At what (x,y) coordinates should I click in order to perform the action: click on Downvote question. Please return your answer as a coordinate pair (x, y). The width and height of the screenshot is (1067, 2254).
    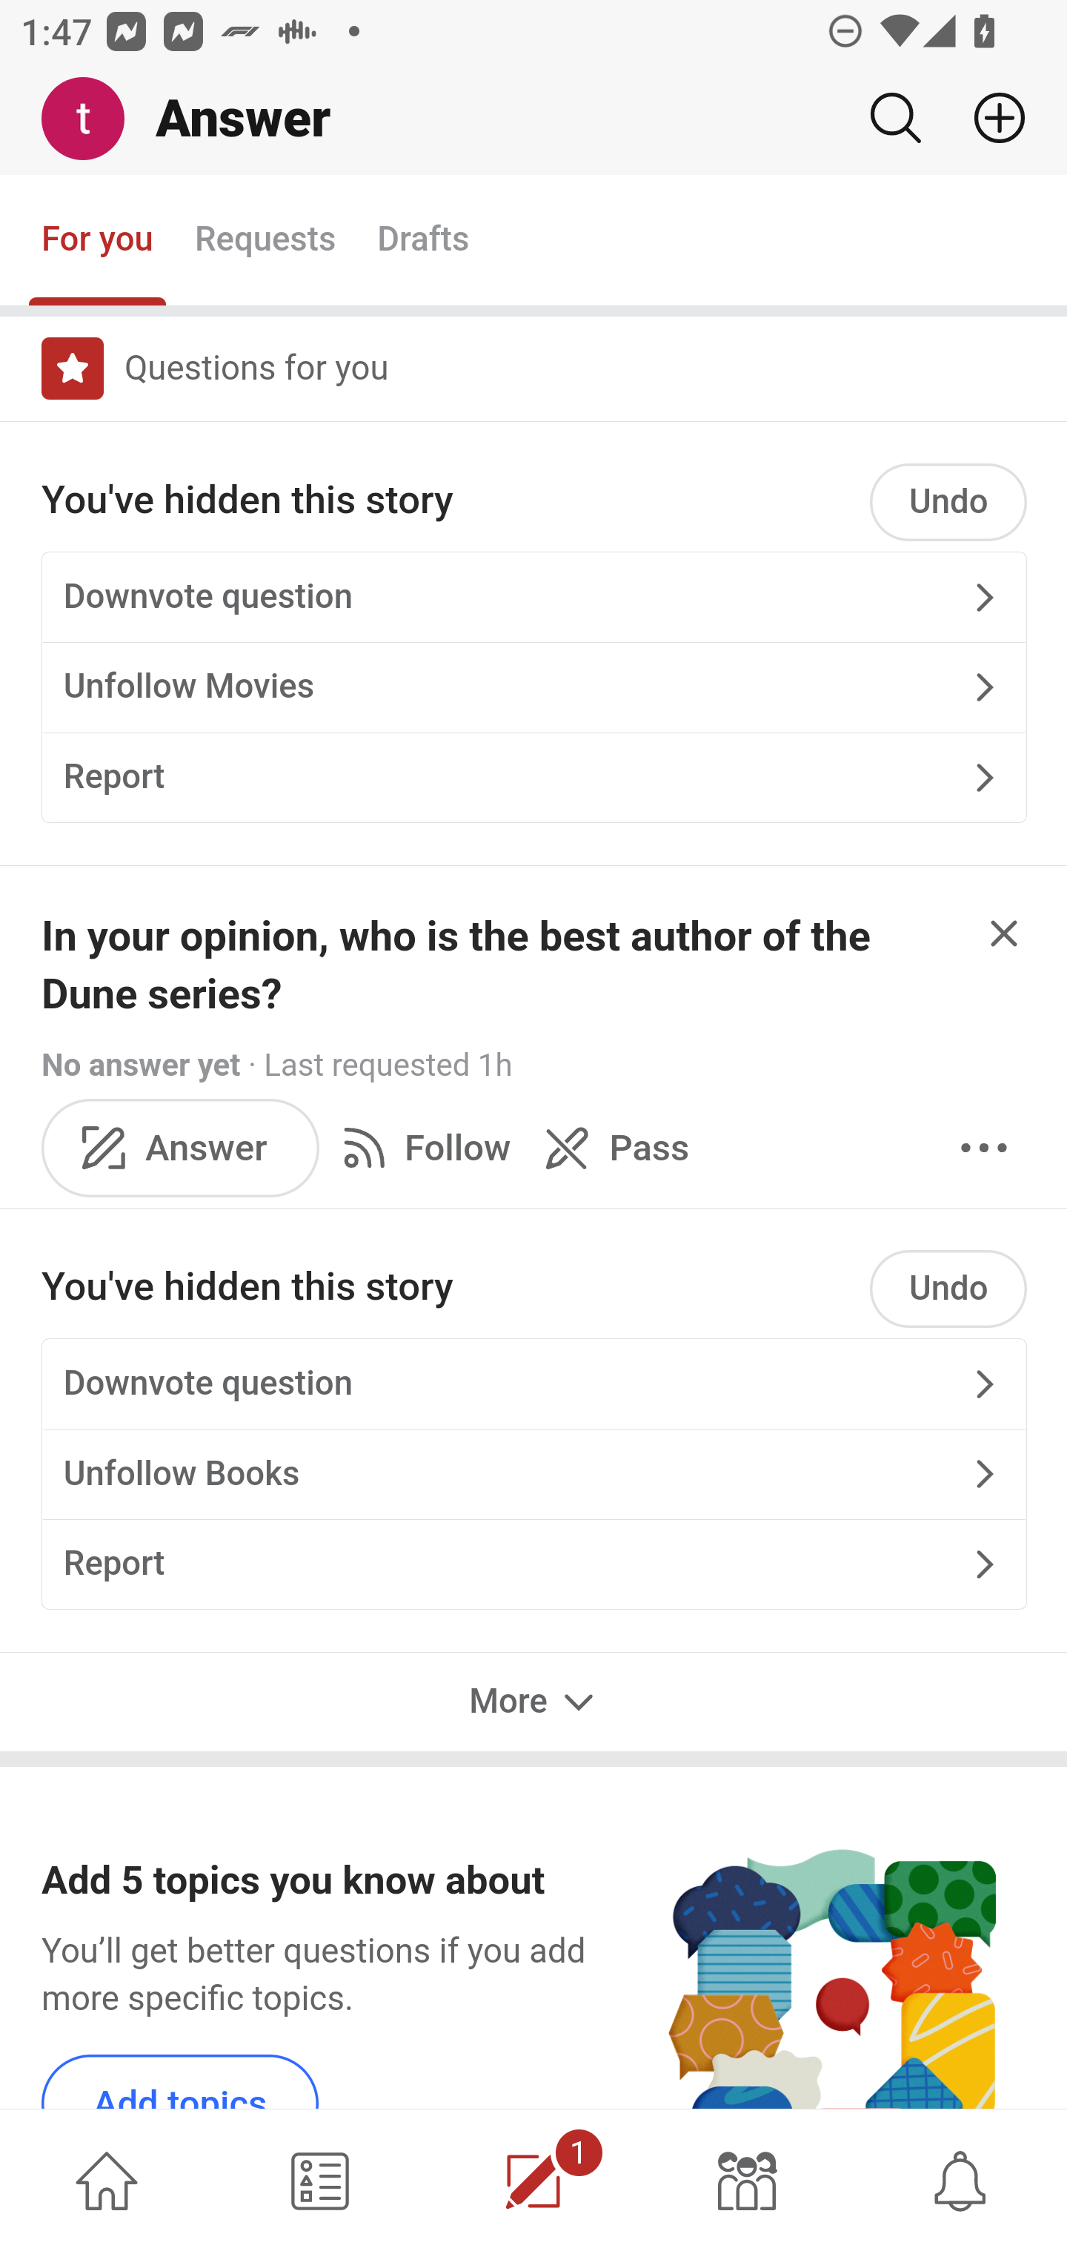
    Looking at the image, I should click on (533, 597).